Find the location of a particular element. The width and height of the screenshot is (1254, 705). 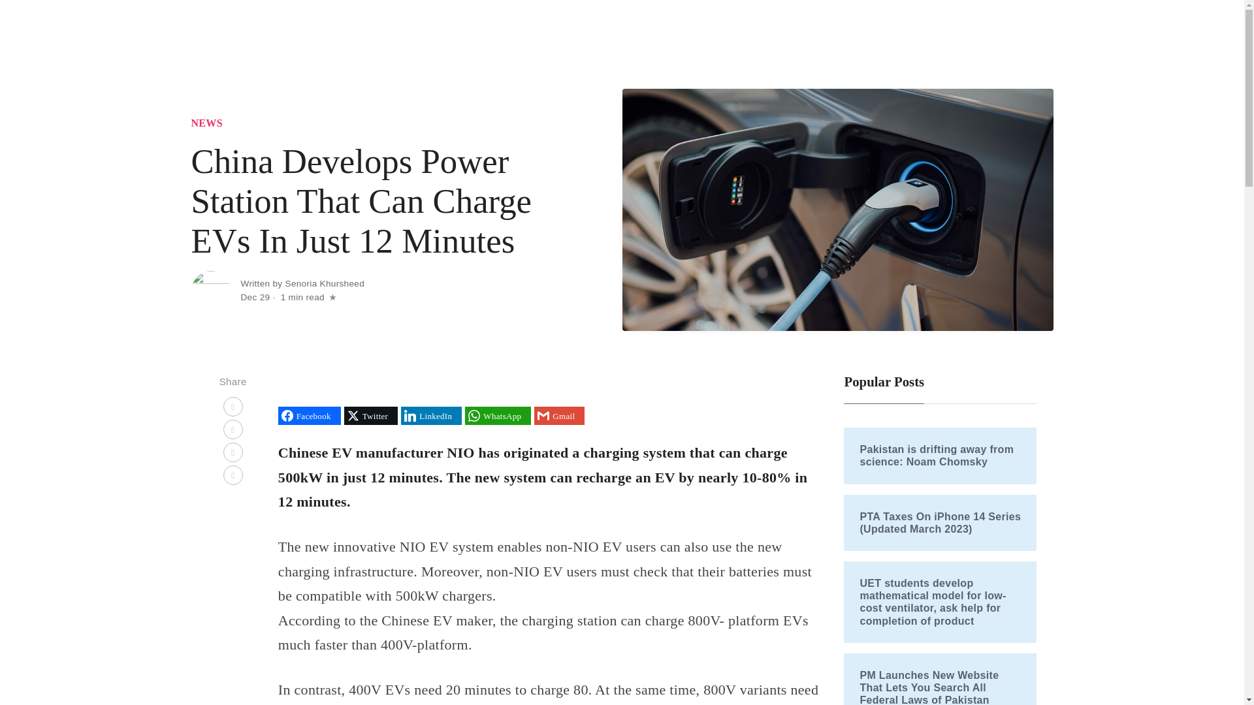

Facebook is located at coordinates (310, 416).